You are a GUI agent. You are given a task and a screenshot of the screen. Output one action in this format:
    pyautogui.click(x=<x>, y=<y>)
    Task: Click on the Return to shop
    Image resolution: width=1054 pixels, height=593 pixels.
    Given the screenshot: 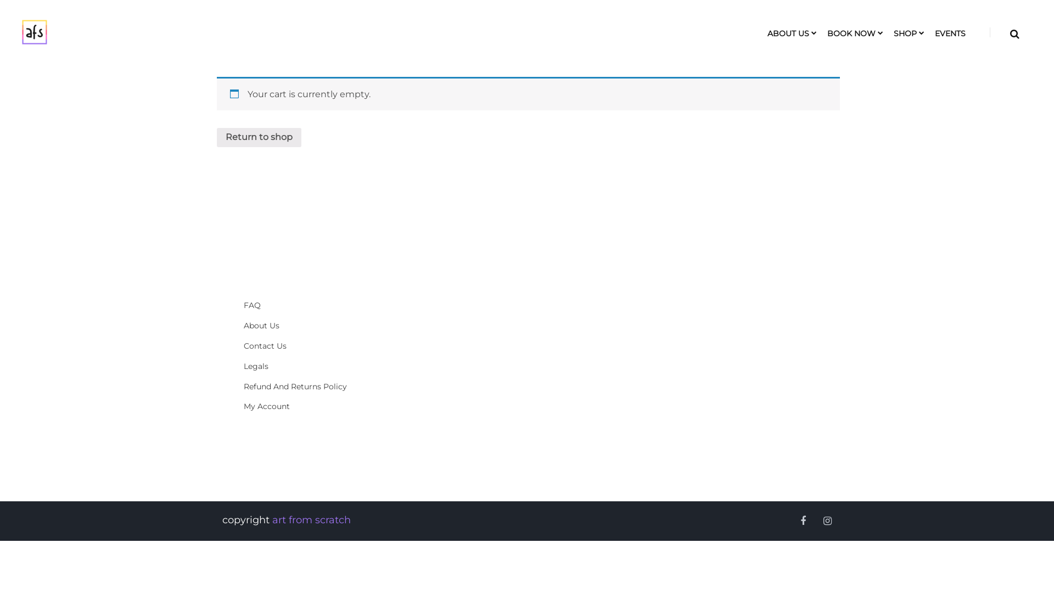 What is the action you would take?
    pyautogui.click(x=259, y=138)
    